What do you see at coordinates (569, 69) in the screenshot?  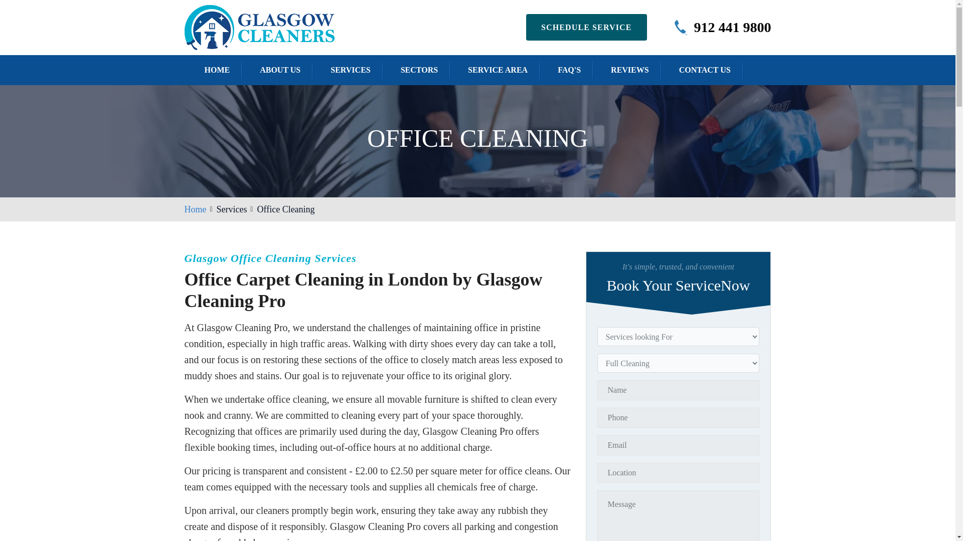 I see `FAQ'S` at bounding box center [569, 69].